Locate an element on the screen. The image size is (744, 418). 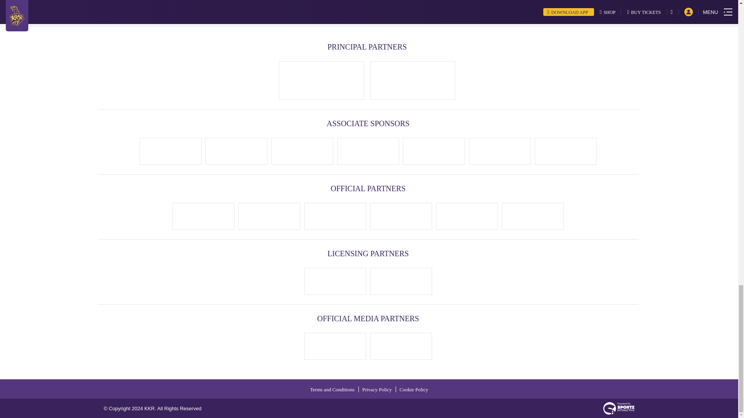
Joy is located at coordinates (302, 151).